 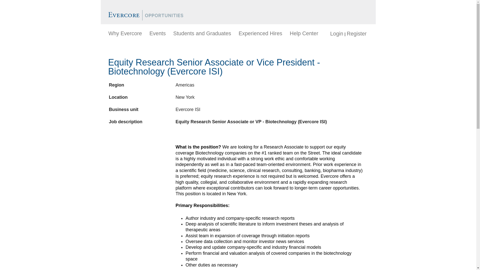 I want to click on Register, so click(x=356, y=33).